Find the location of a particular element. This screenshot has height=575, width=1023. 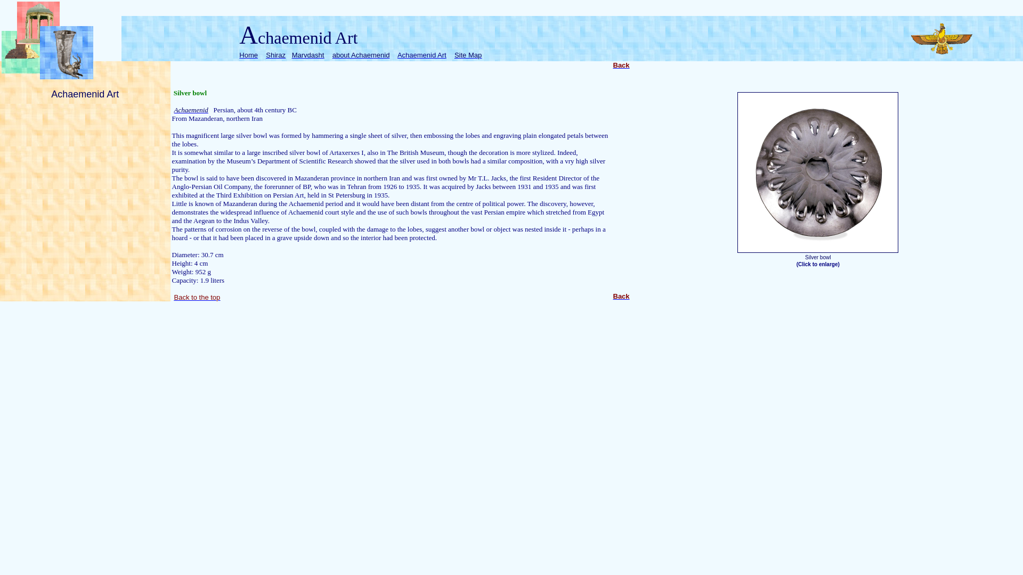

Marvdasht is located at coordinates (308, 55).